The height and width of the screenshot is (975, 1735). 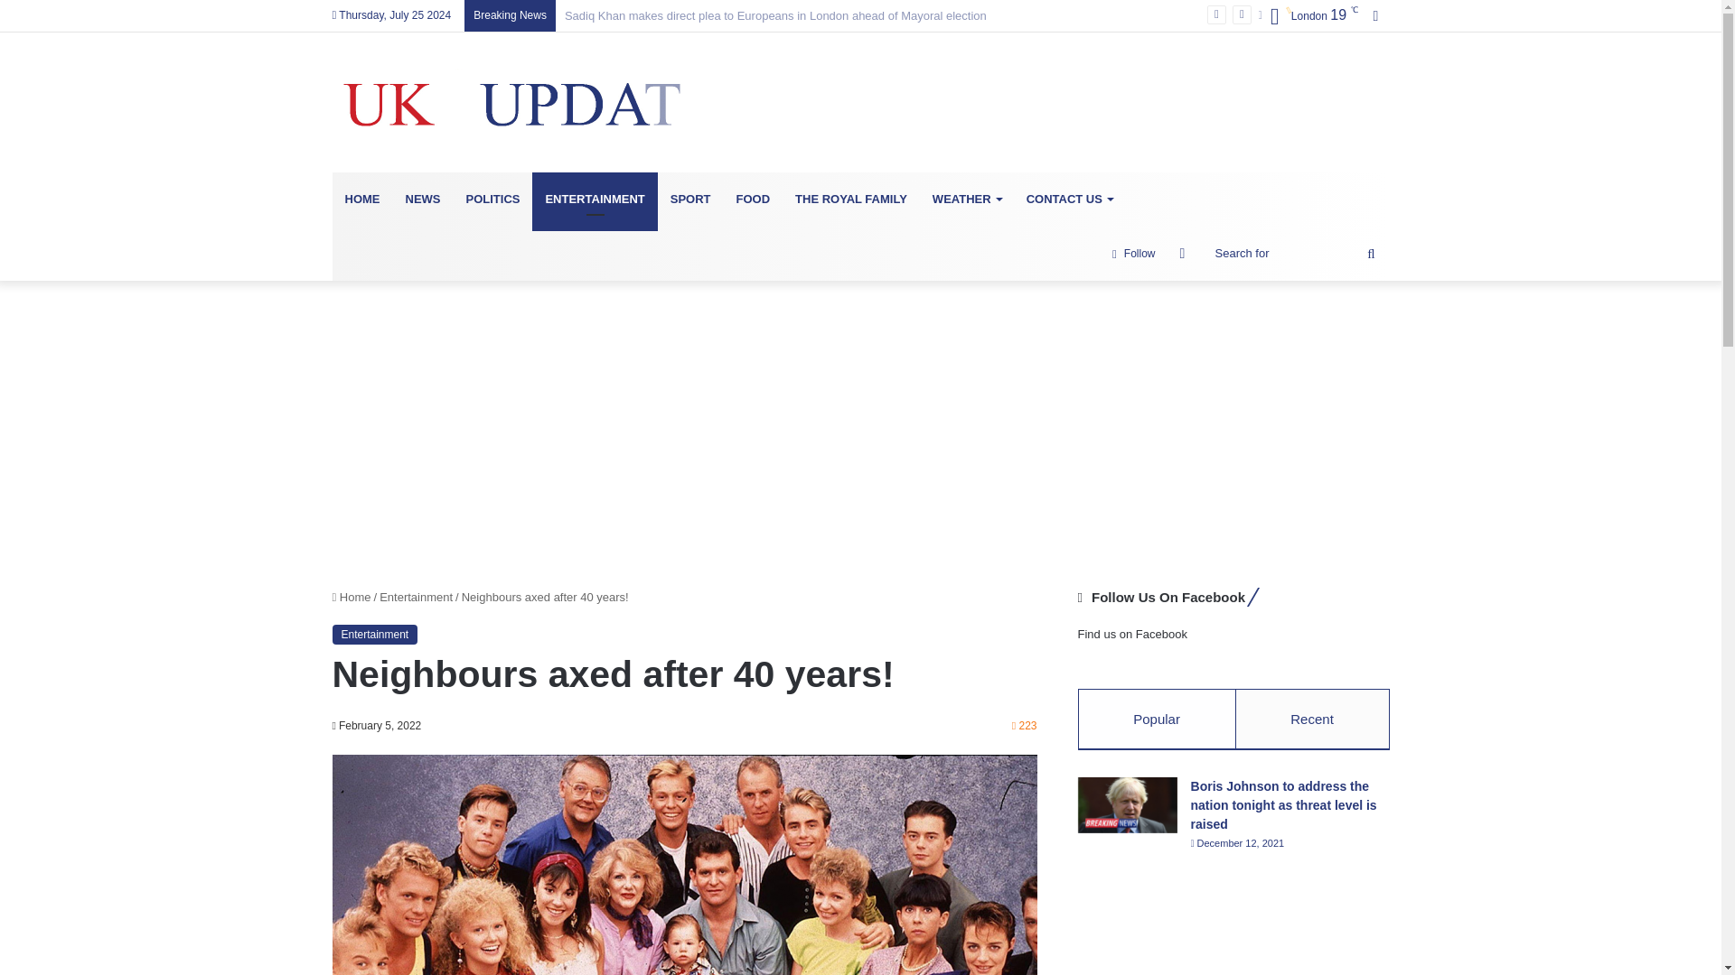 What do you see at coordinates (1308, 16) in the screenshot?
I see `Scattered Clouds` at bounding box center [1308, 16].